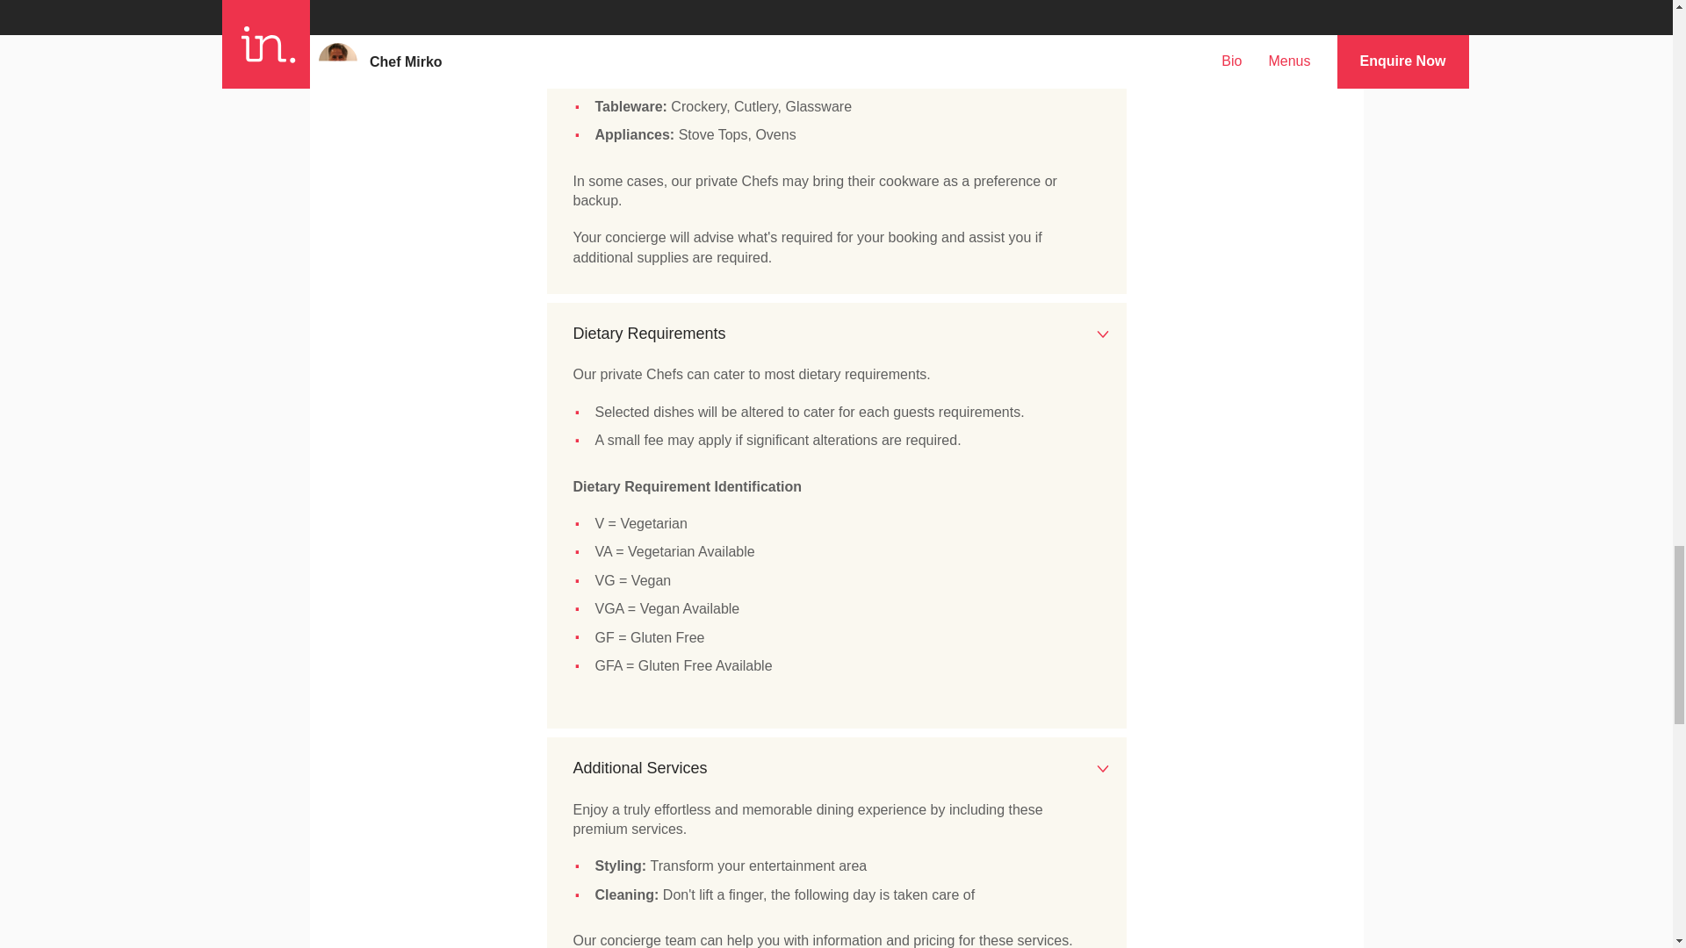 Image resolution: width=1686 pixels, height=948 pixels. I want to click on Dietary Requirements, so click(836, 334).